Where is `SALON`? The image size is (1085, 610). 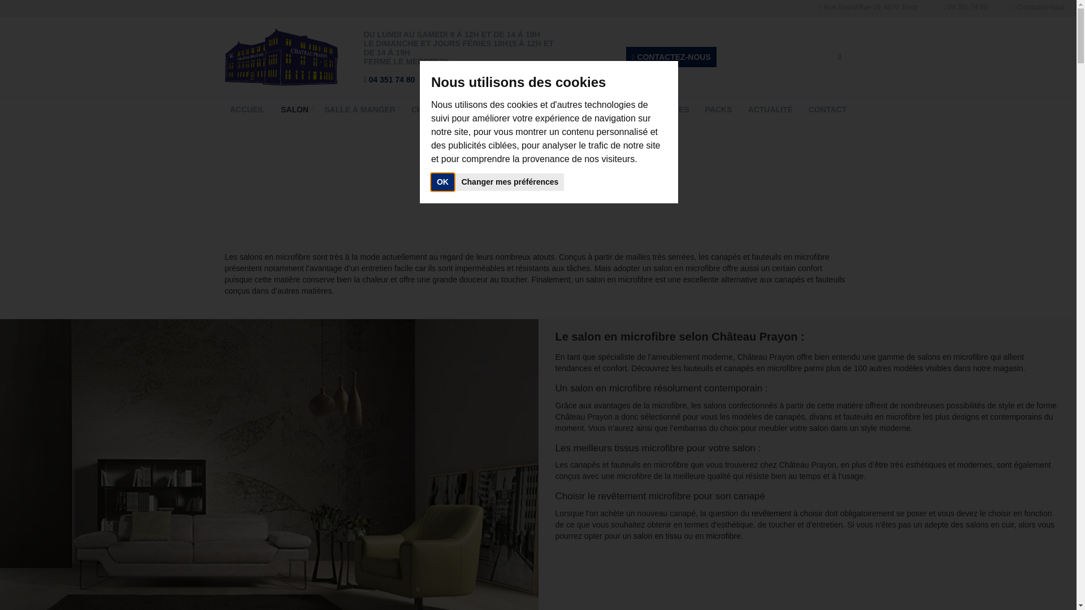
SALON is located at coordinates (295, 110).